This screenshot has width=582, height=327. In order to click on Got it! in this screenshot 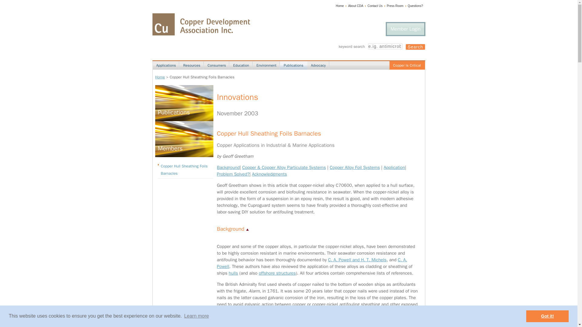, I will do `click(547, 316)`.